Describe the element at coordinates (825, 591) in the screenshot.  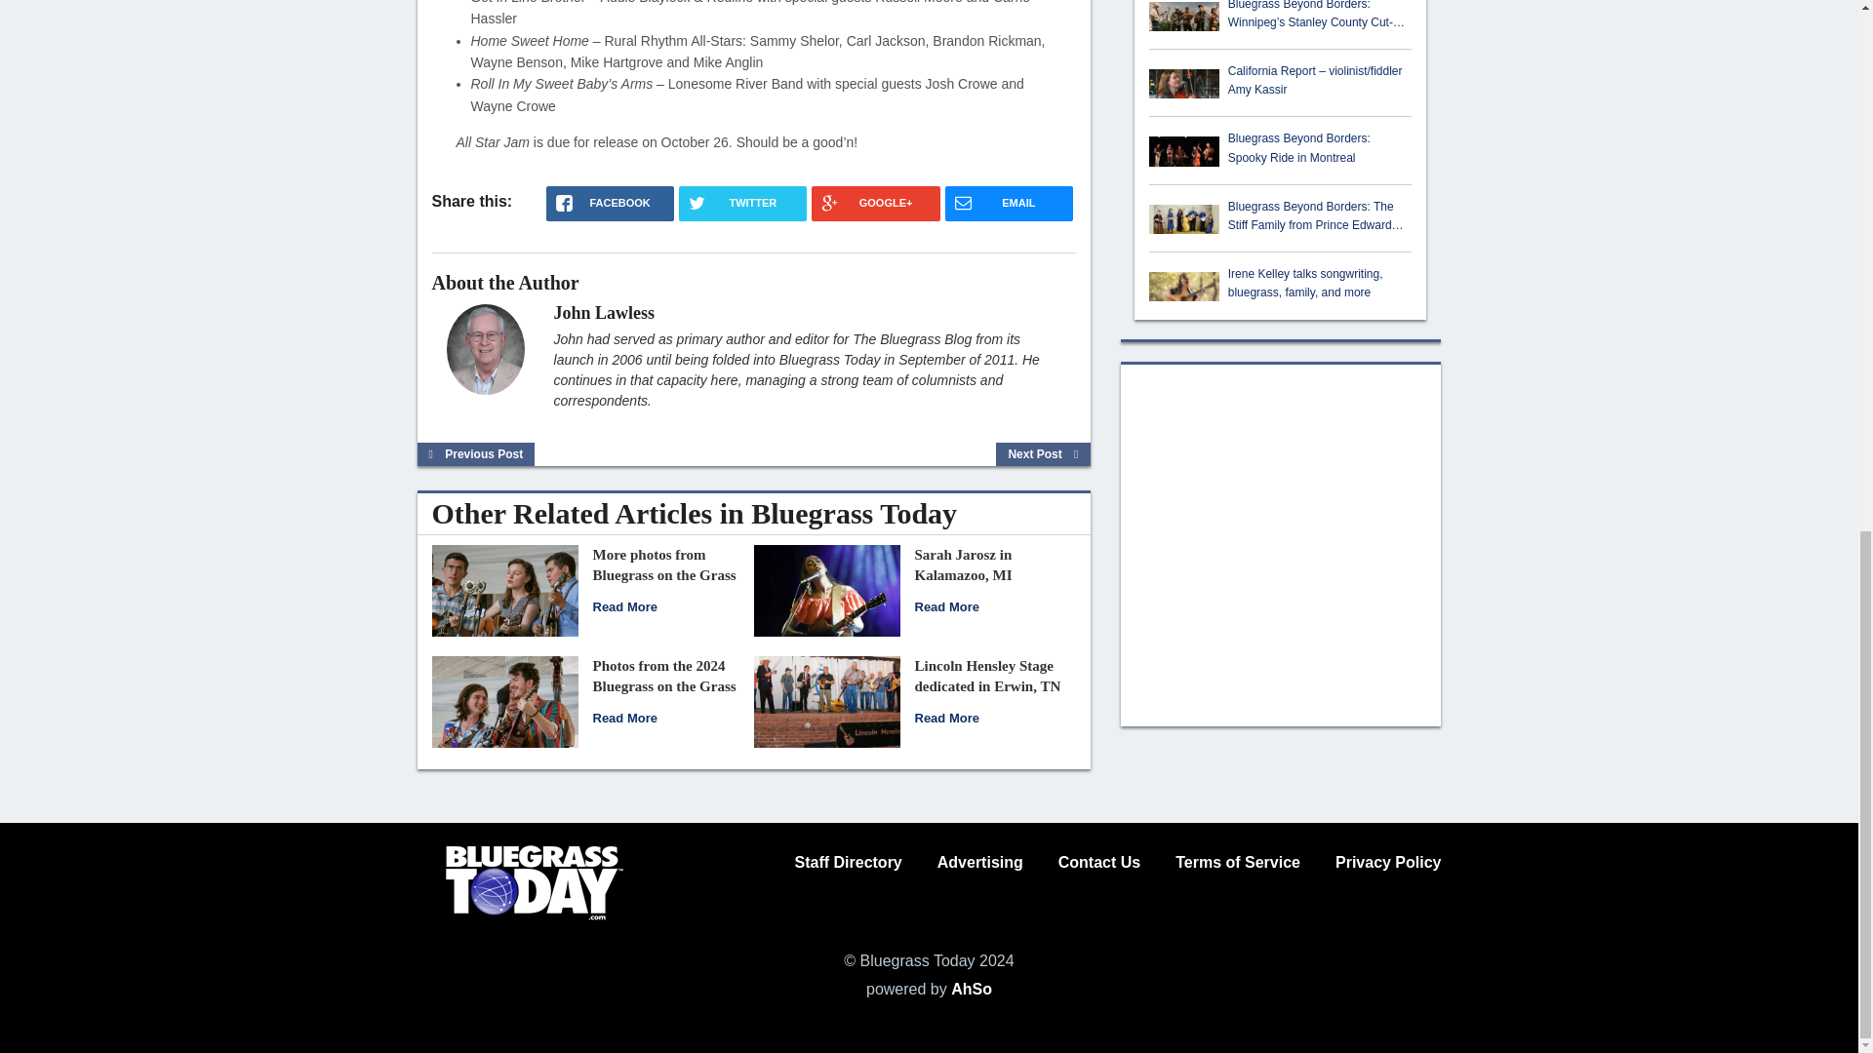
I see `Sarah Jarosz in Kalamazoo, MI` at that location.